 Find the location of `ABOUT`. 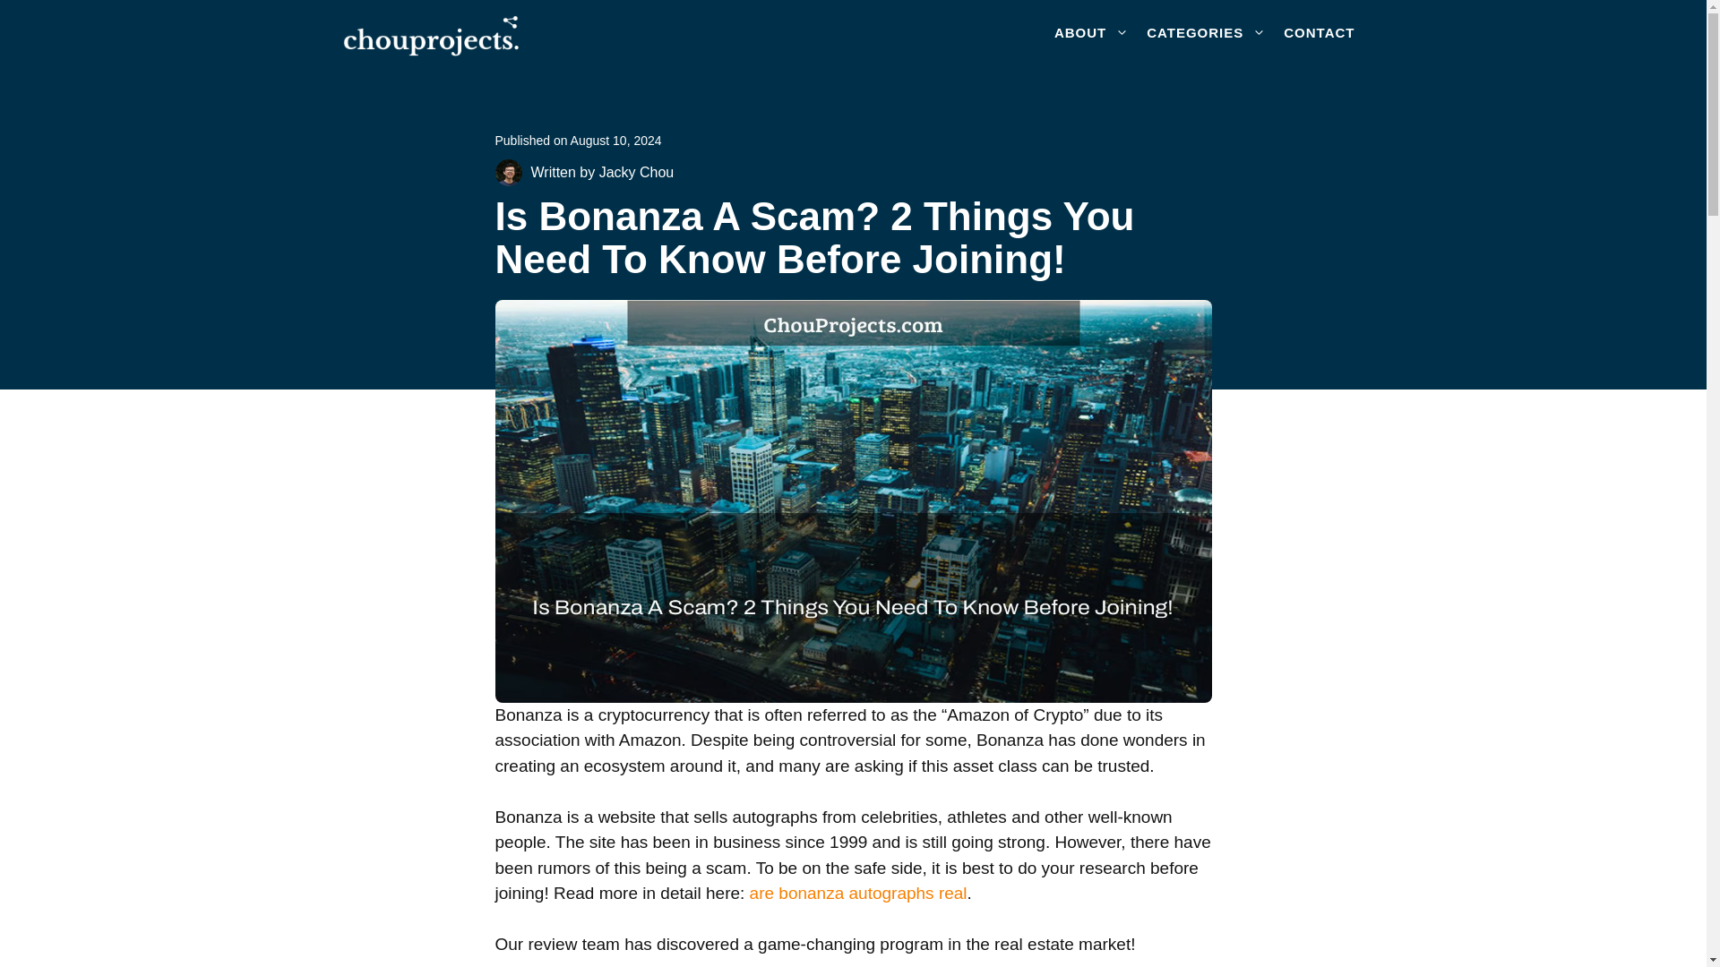

ABOUT is located at coordinates (1091, 32).